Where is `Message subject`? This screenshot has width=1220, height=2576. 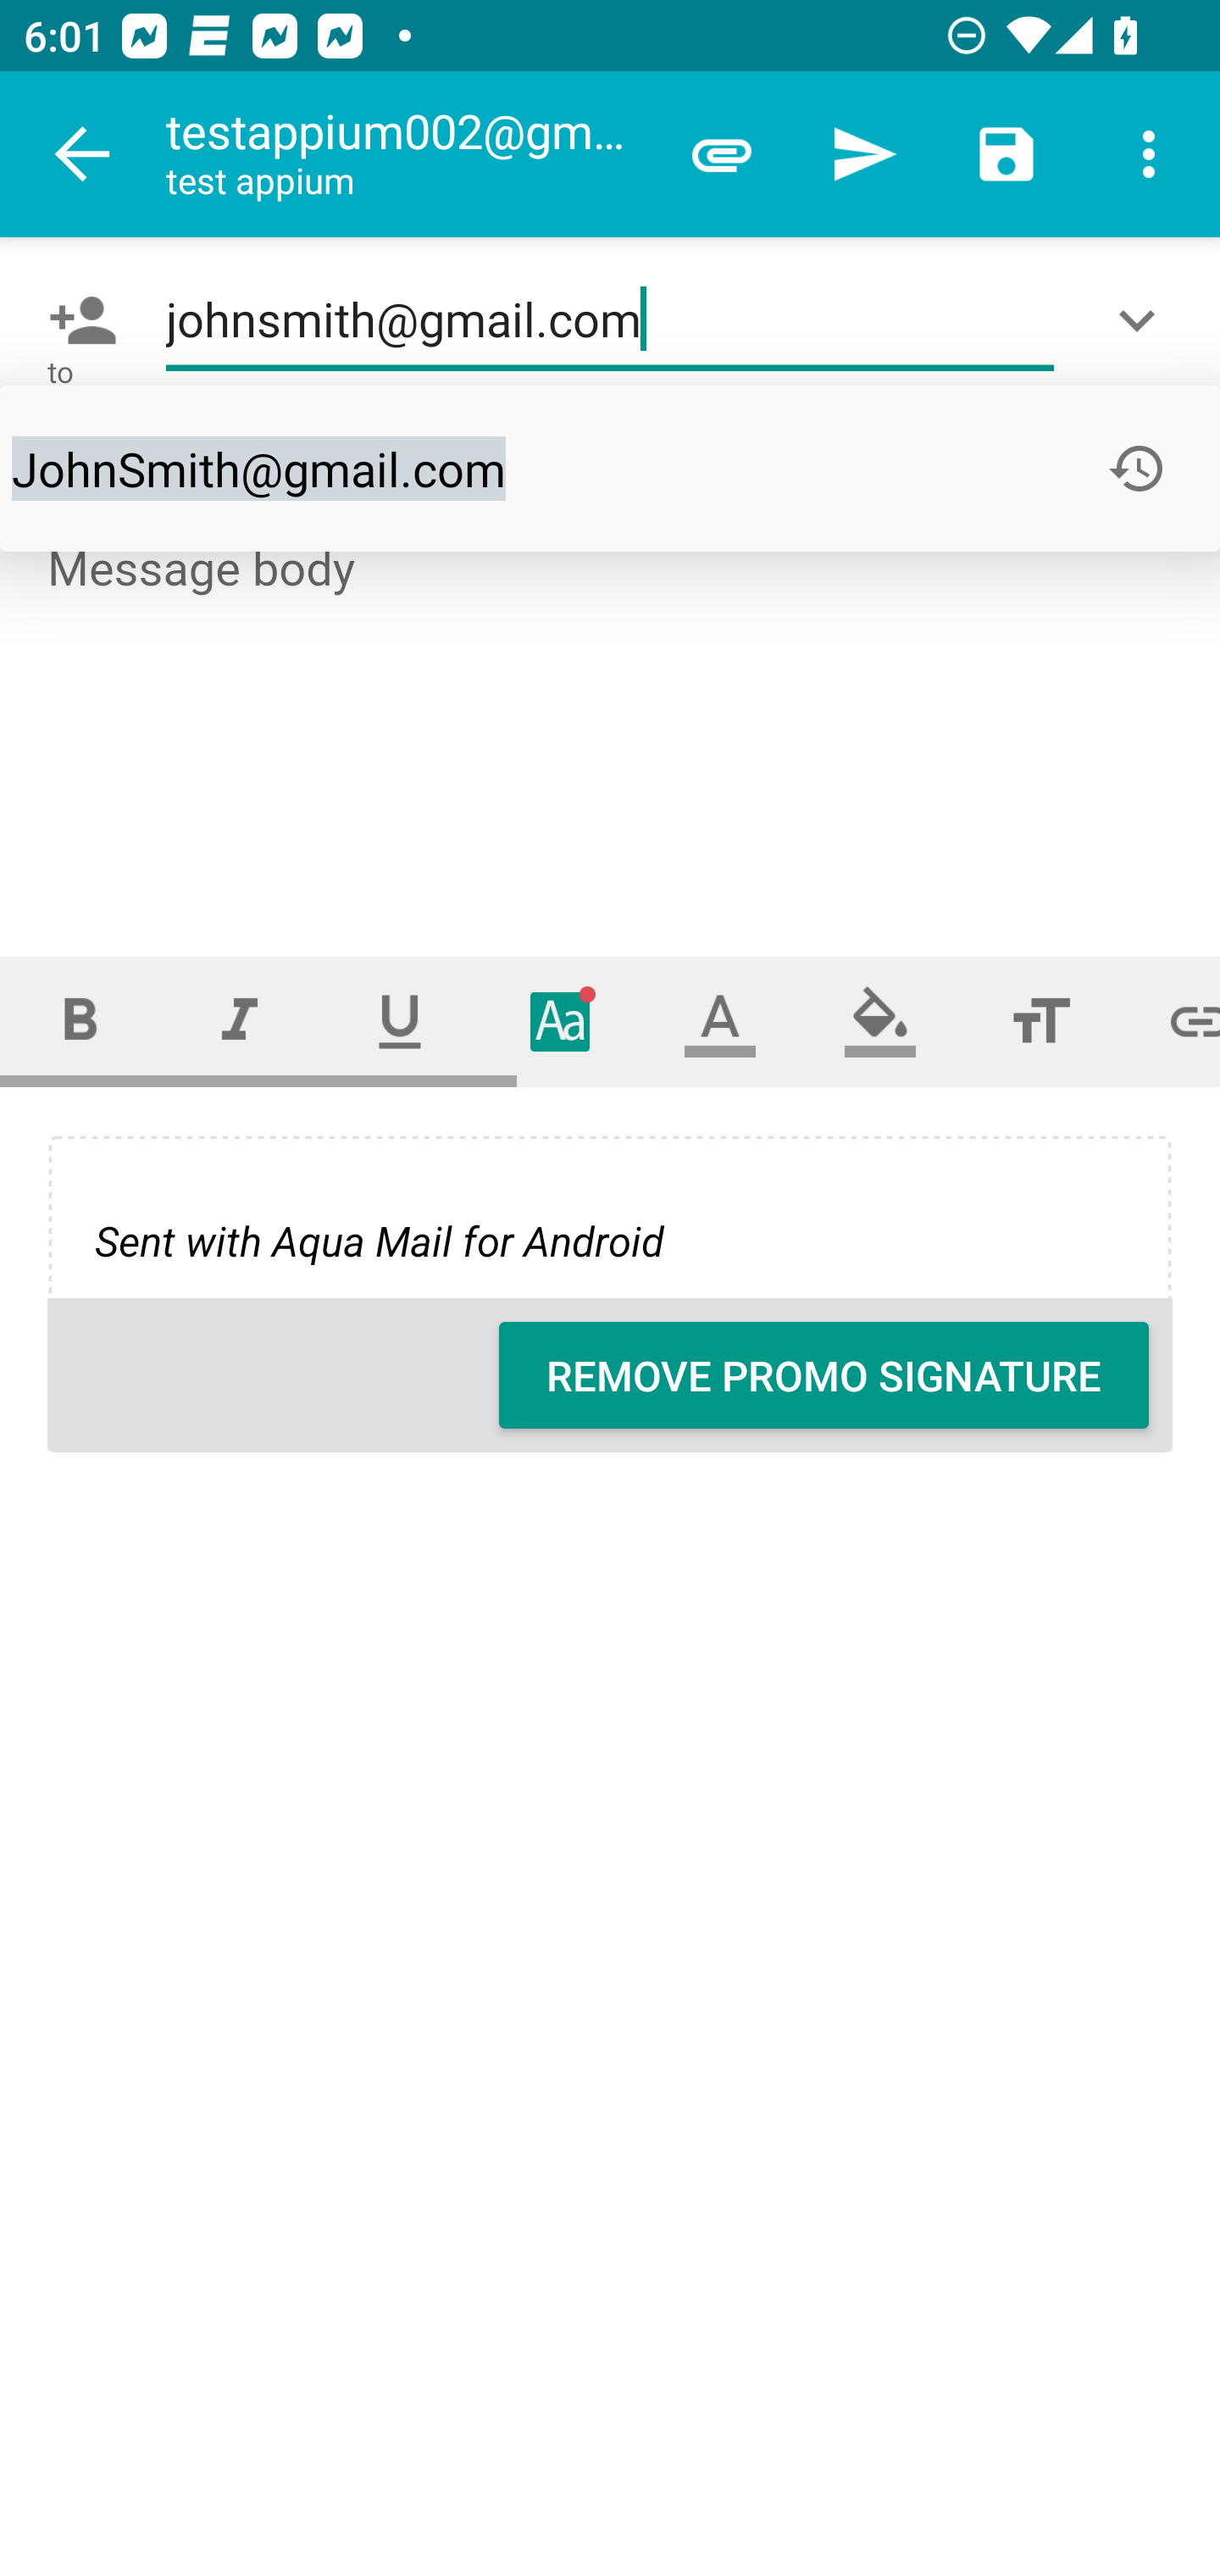
Message subject is located at coordinates (610, 468).